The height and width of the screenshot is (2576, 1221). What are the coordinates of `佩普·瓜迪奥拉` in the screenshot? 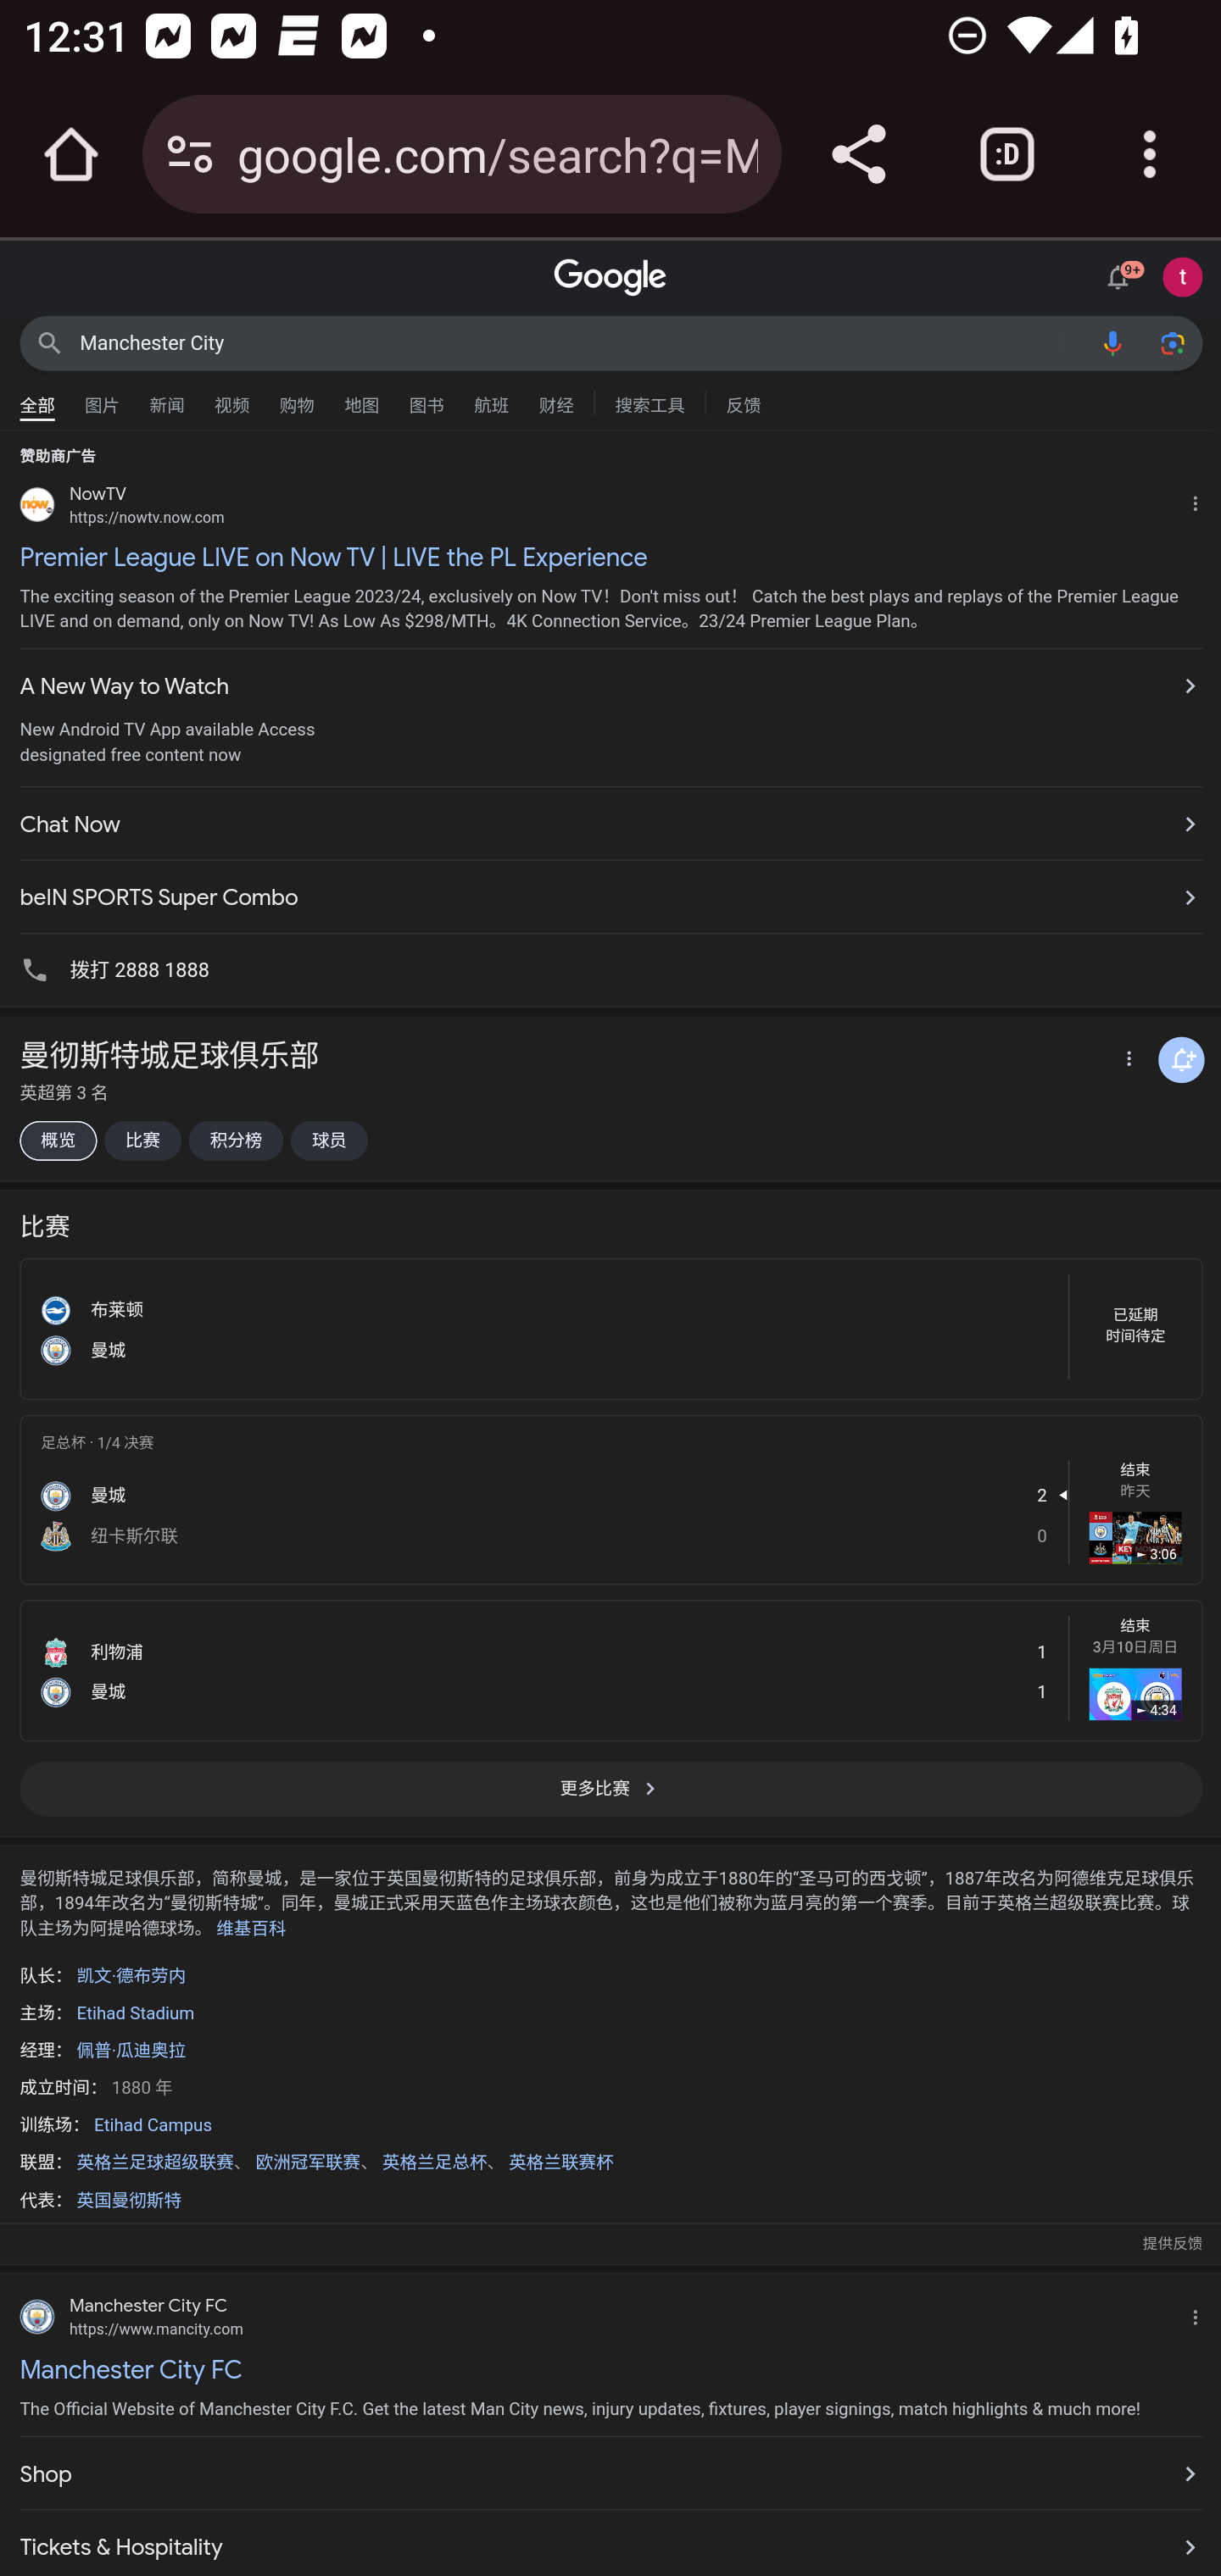 It's located at (131, 2051).